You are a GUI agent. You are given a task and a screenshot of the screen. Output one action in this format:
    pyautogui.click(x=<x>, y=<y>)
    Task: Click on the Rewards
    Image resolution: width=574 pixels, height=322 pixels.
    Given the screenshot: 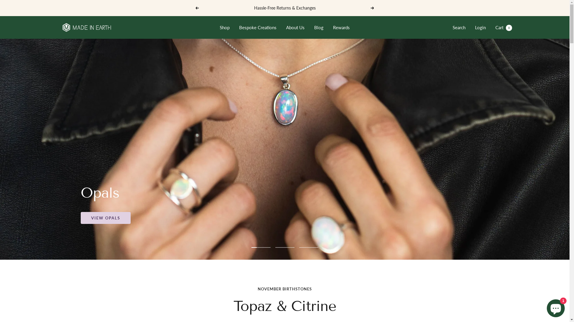 What is the action you would take?
    pyautogui.click(x=341, y=27)
    